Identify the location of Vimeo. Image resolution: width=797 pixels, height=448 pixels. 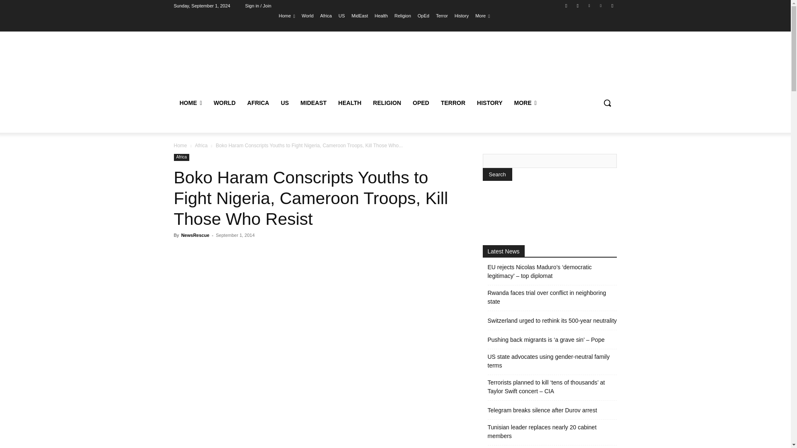
(601, 5).